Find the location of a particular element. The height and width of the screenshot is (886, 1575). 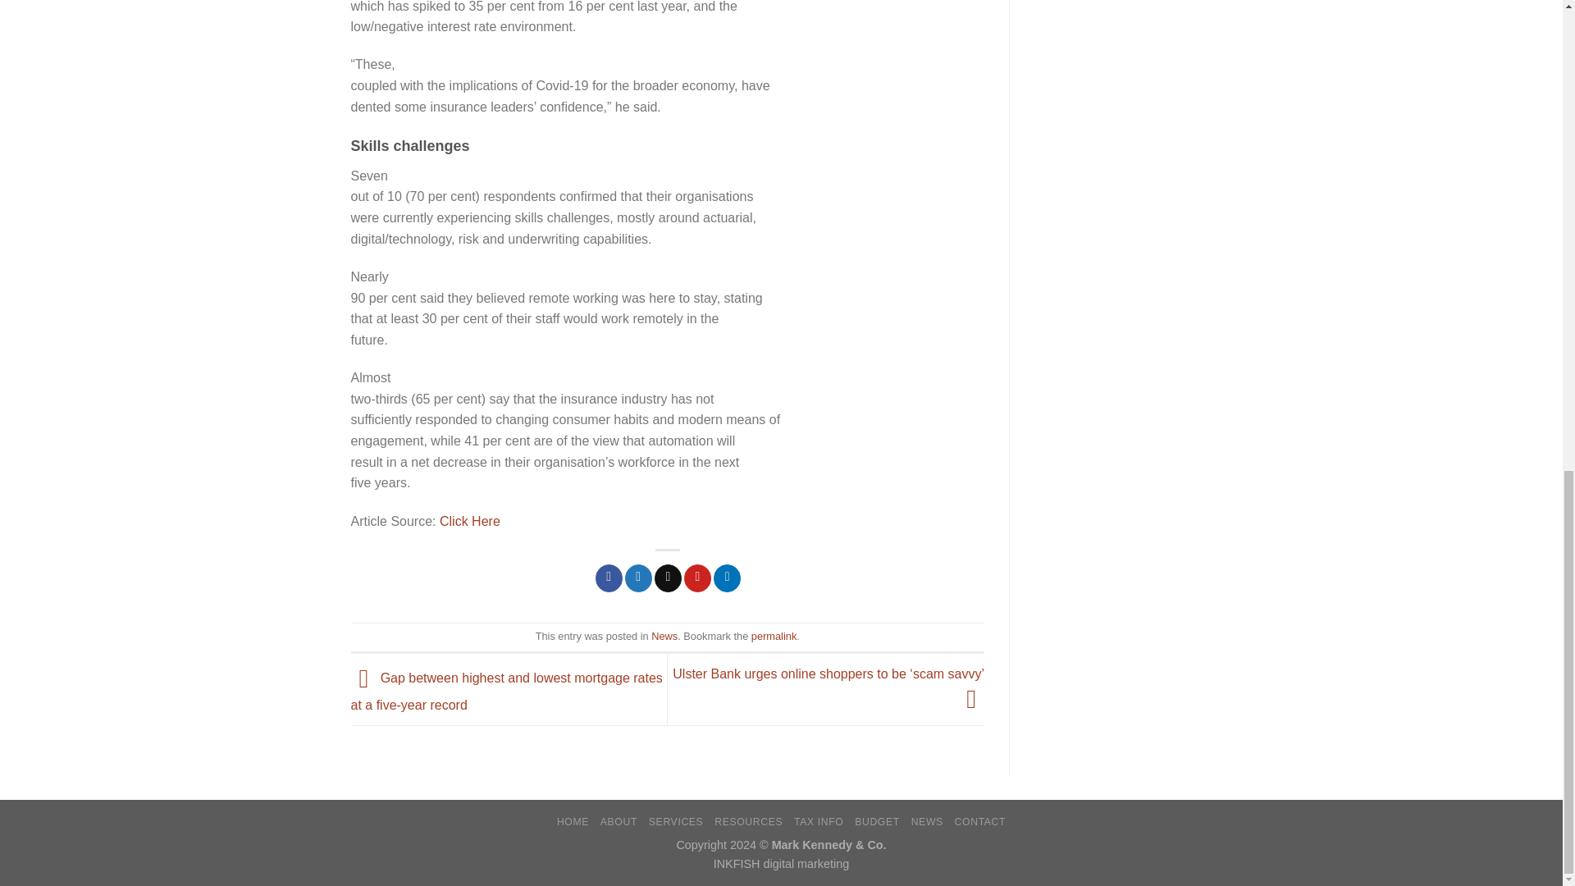

HOME is located at coordinates (573, 821).